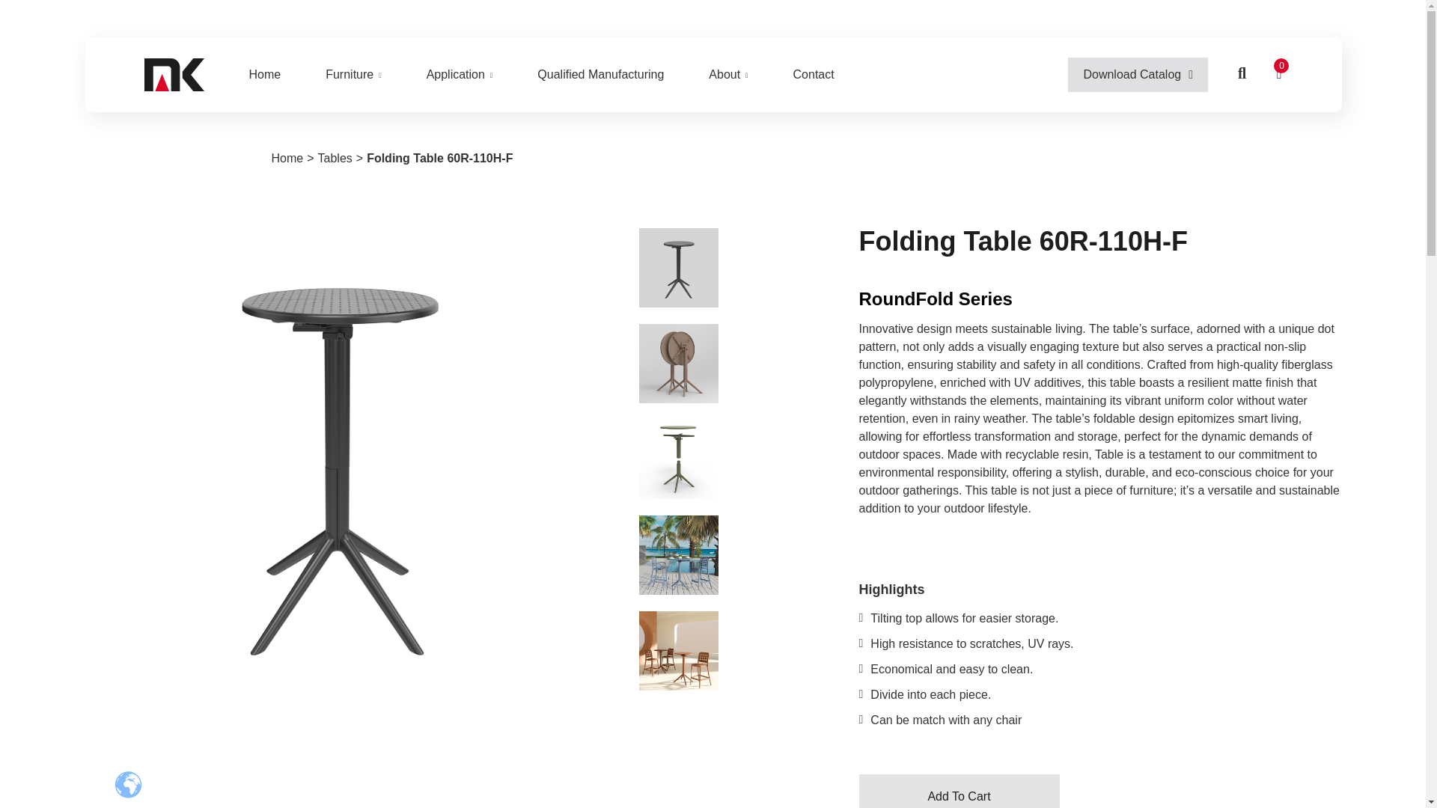 The height and width of the screenshot is (808, 1437). Describe the element at coordinates (439, 158) in the screenshot. I see `Folding Table 60R-110H-F` at that location.